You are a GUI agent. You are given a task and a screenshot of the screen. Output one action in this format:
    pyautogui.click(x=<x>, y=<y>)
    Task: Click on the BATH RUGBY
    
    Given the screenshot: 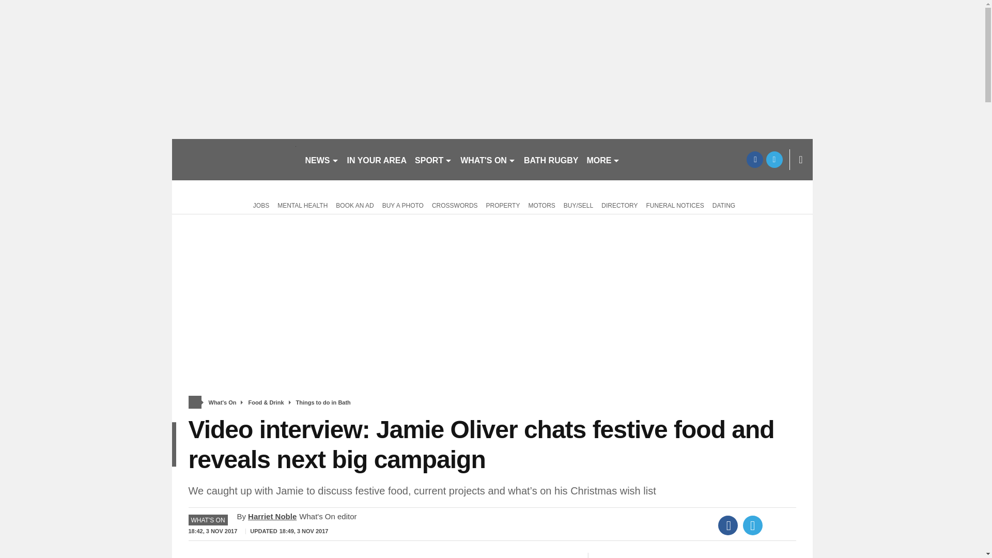 What is the action you would take?
    pyautogui.click(x=551, y=159)
    